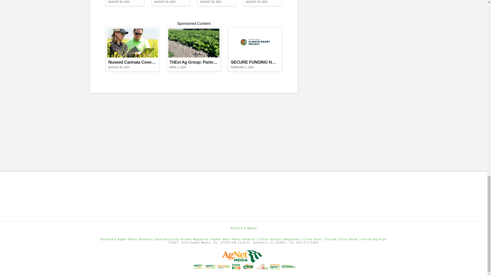 The width and height of the screenshot is (491, 276). I want to click on Permalink to: "TriEst Ag Group: Partners in Profitability", so click(194, 49).